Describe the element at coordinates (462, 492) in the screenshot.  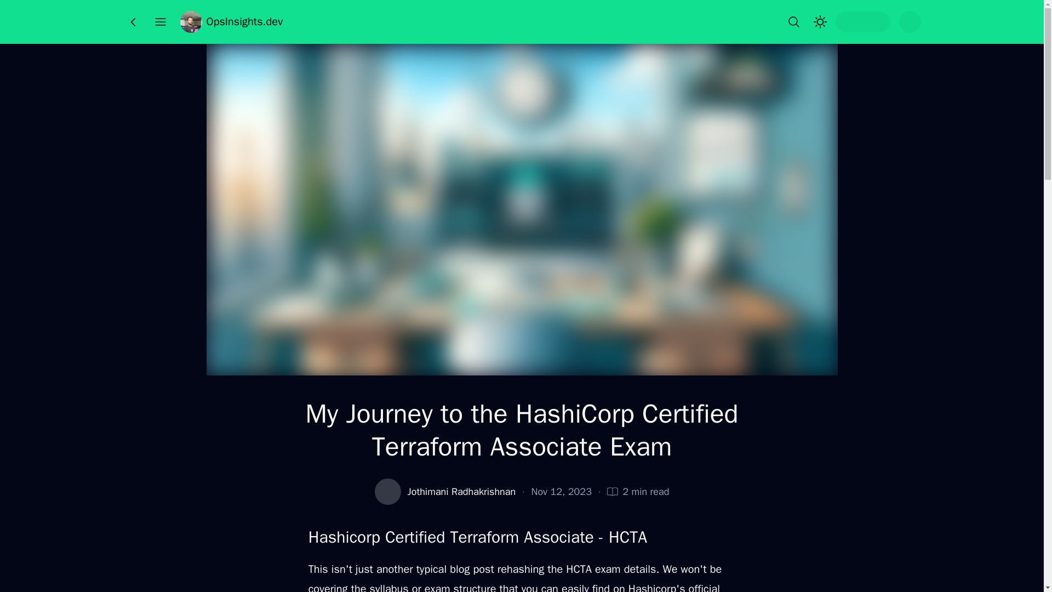
I see `Jothimani Radhakrishnan` at that location.